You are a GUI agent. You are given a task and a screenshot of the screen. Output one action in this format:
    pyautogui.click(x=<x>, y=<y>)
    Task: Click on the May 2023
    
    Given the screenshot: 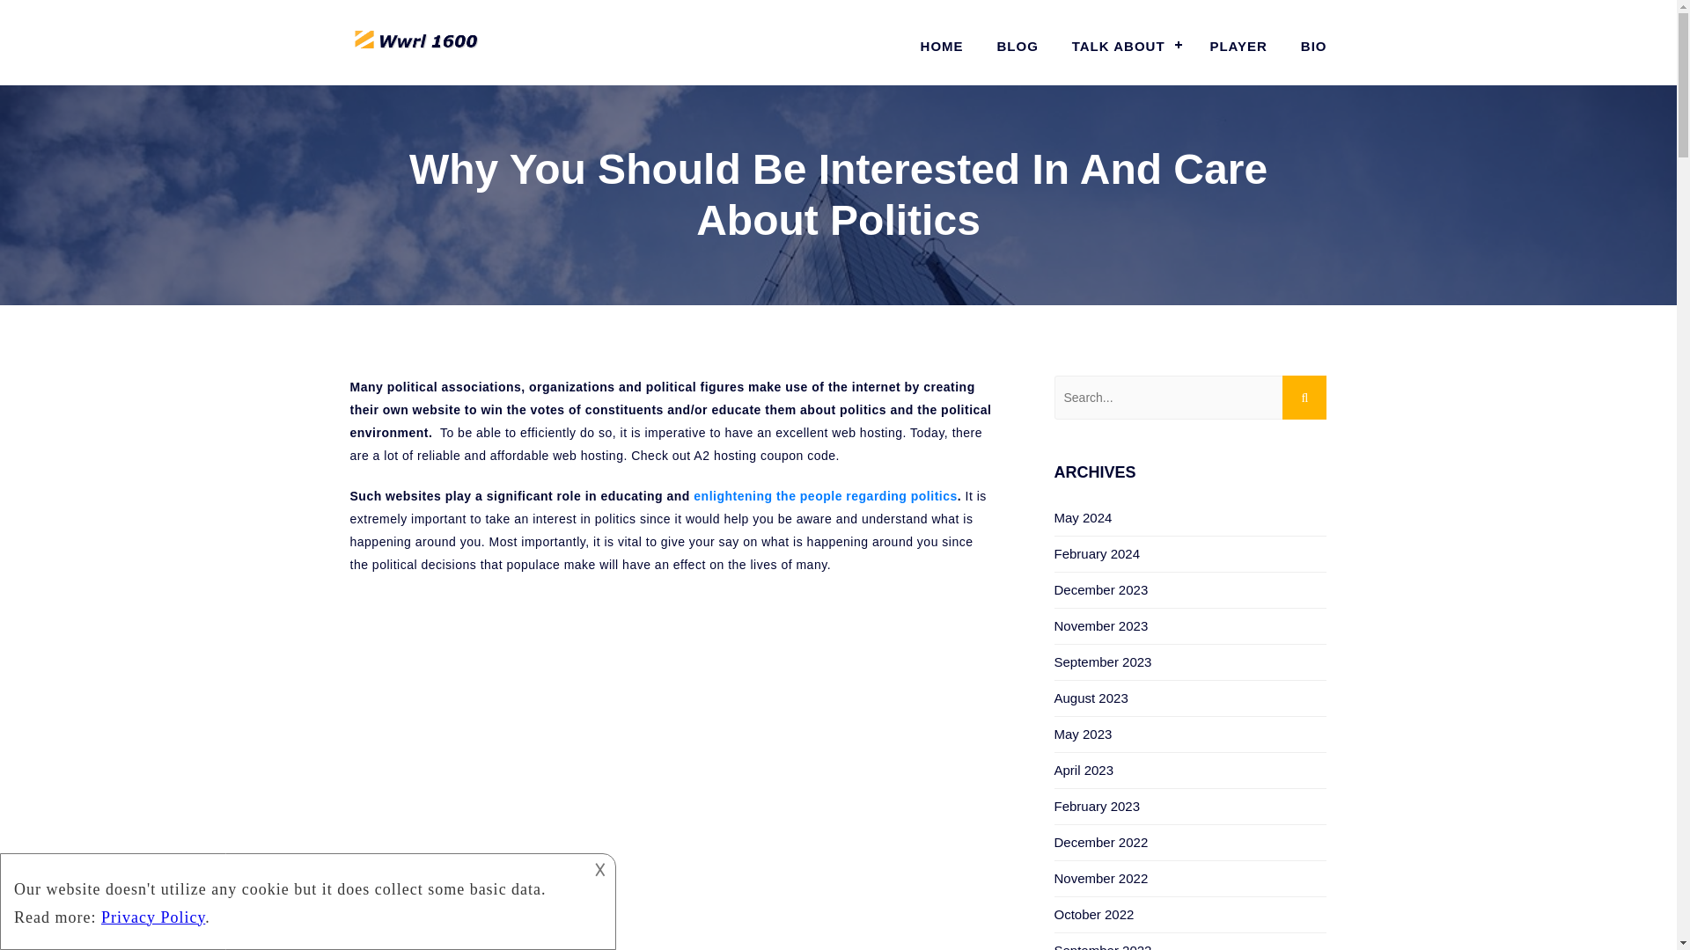 What is the action you would take?
    pyautogui.click(x=1083, y=734)
    